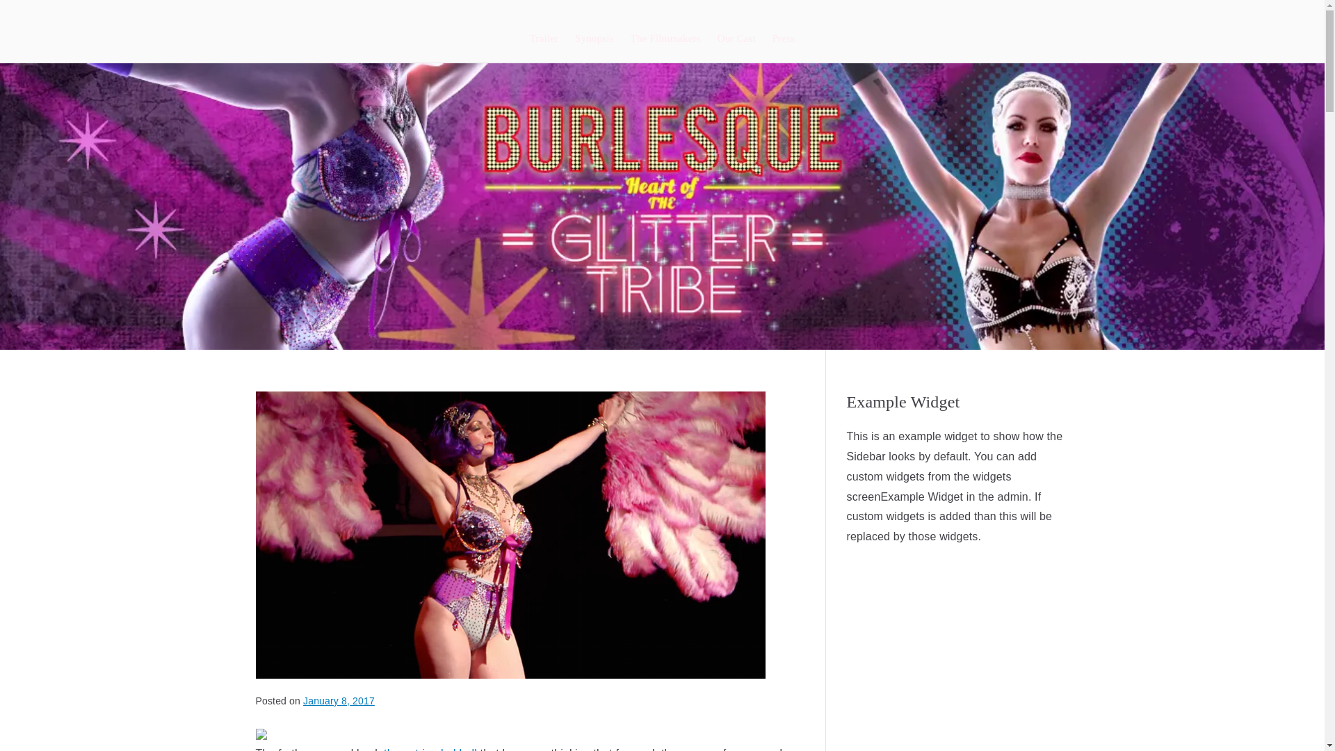  I want to click on Press, so click(783, 38).